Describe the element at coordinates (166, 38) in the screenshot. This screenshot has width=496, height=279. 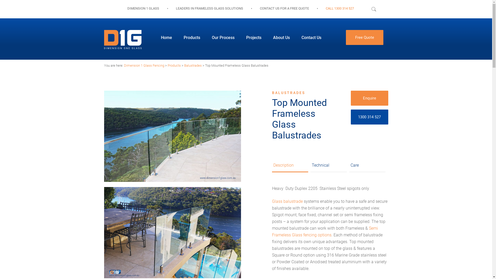
I see `Home` at that location.